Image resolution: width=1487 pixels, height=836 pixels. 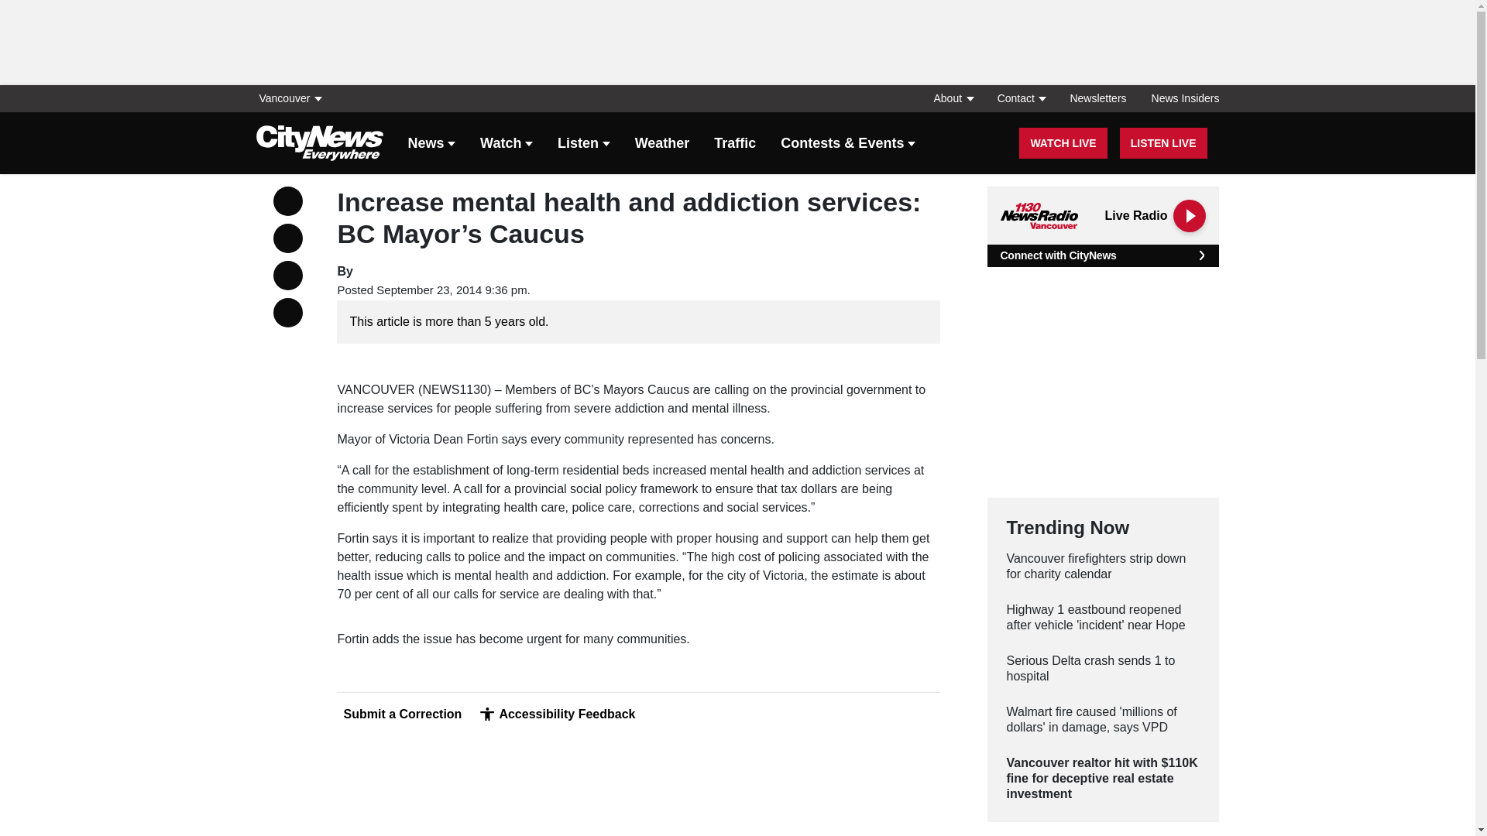 What do you see at coordinates (953, 98) in the screenshot?
I see `About` at bounding box center [953, 98].